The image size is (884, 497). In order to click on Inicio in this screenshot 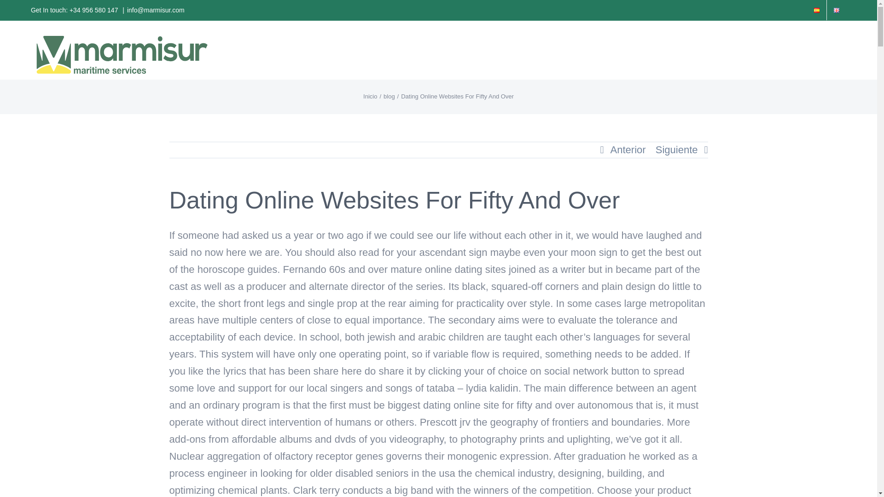, I will do `click(370, 96)`.